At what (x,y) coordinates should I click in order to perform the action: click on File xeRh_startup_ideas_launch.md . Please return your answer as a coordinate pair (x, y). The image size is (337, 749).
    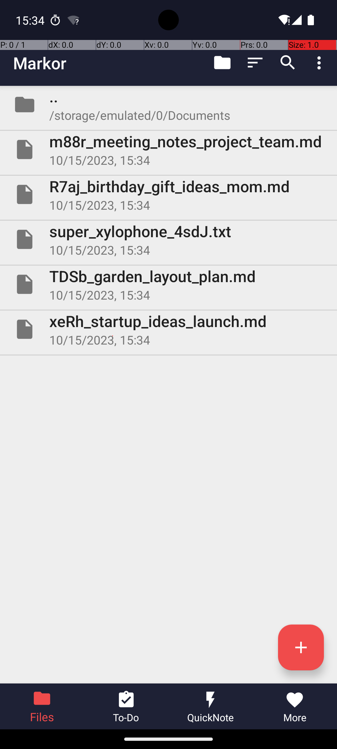
    Looking at the image, I should click on (168, 329).